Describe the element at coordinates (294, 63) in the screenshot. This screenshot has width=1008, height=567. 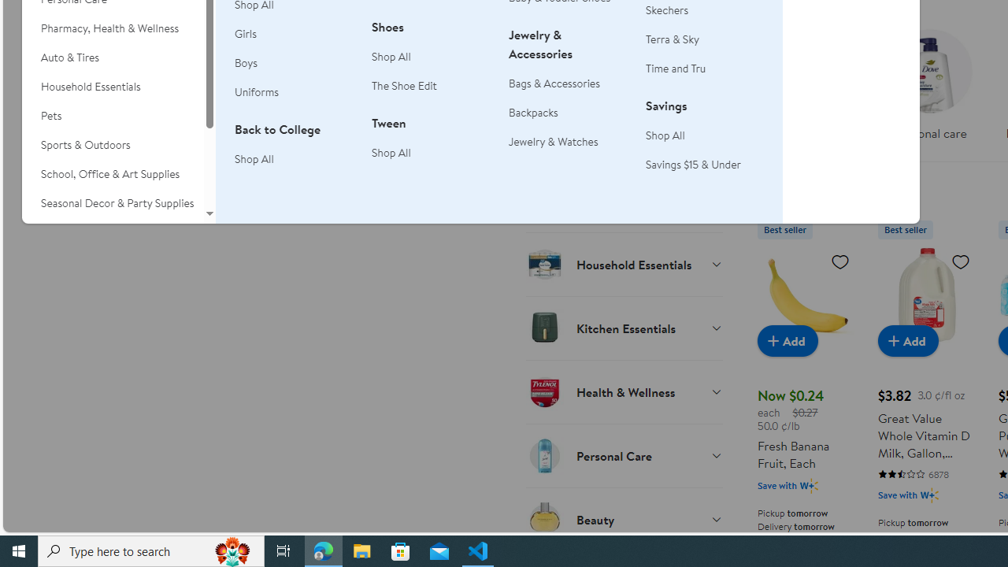
I see `Boys` at that location.